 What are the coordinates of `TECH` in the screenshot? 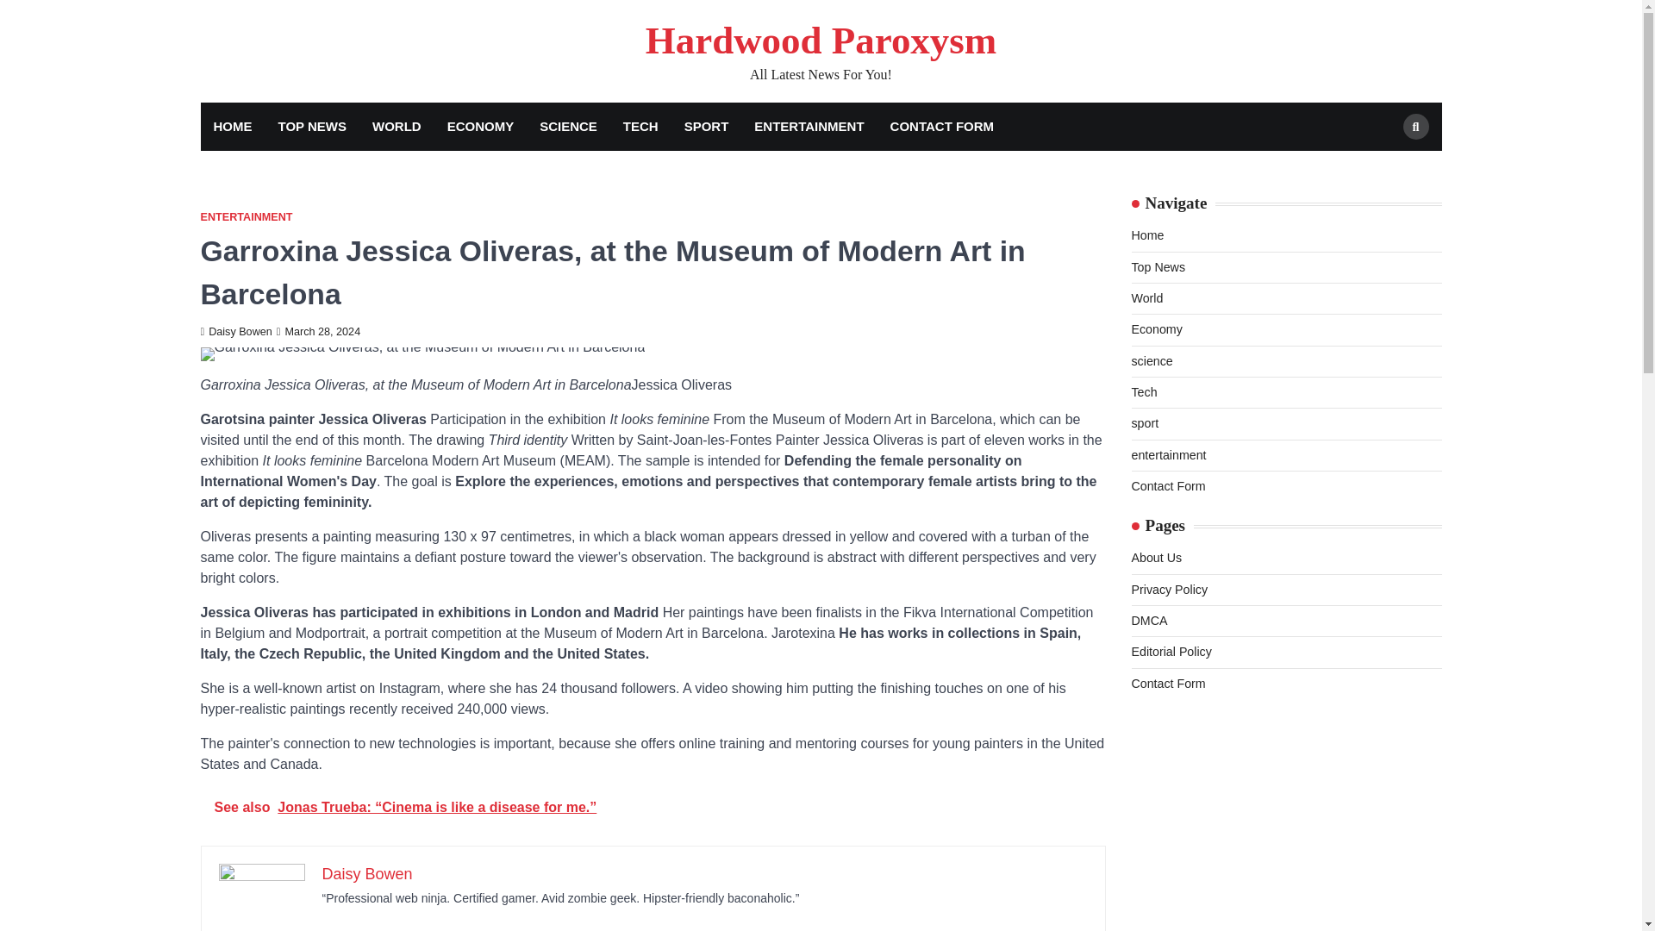 It's located at (641, 127).